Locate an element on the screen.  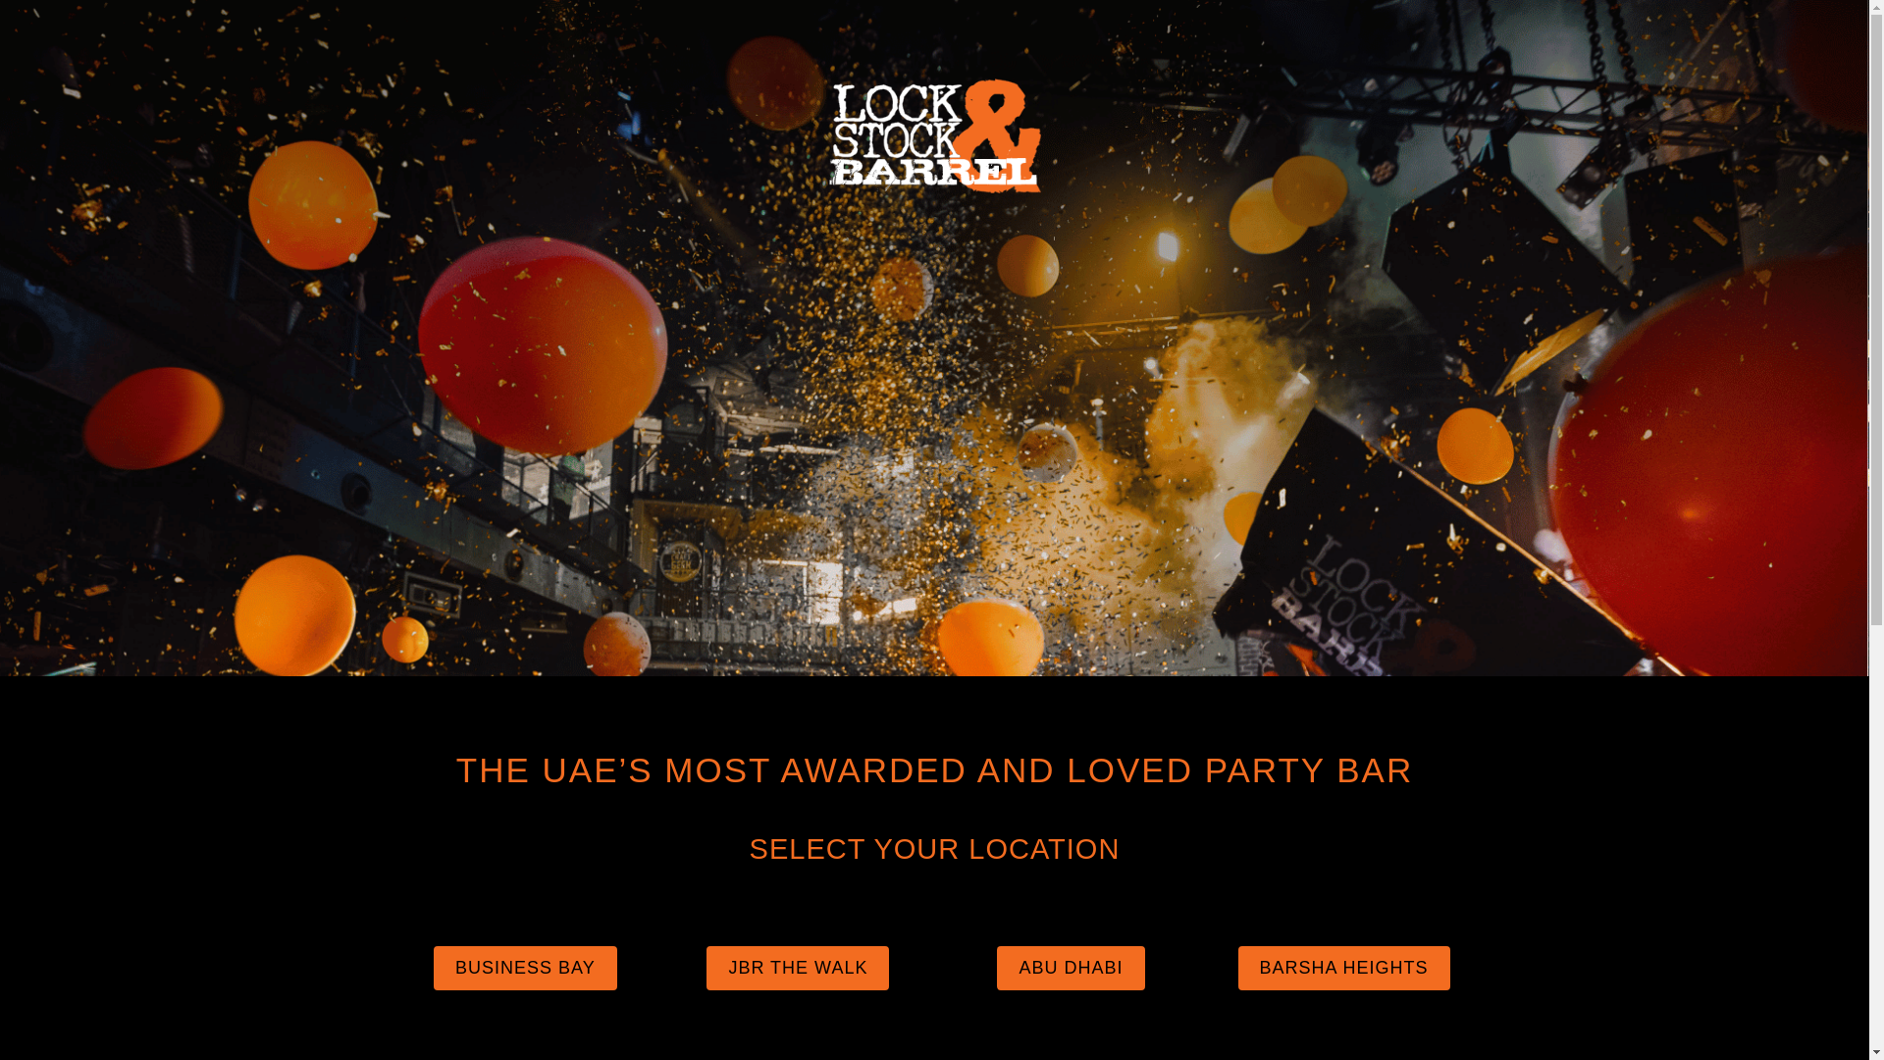
BUSINESS BAY is located at coordinates (525, 968).